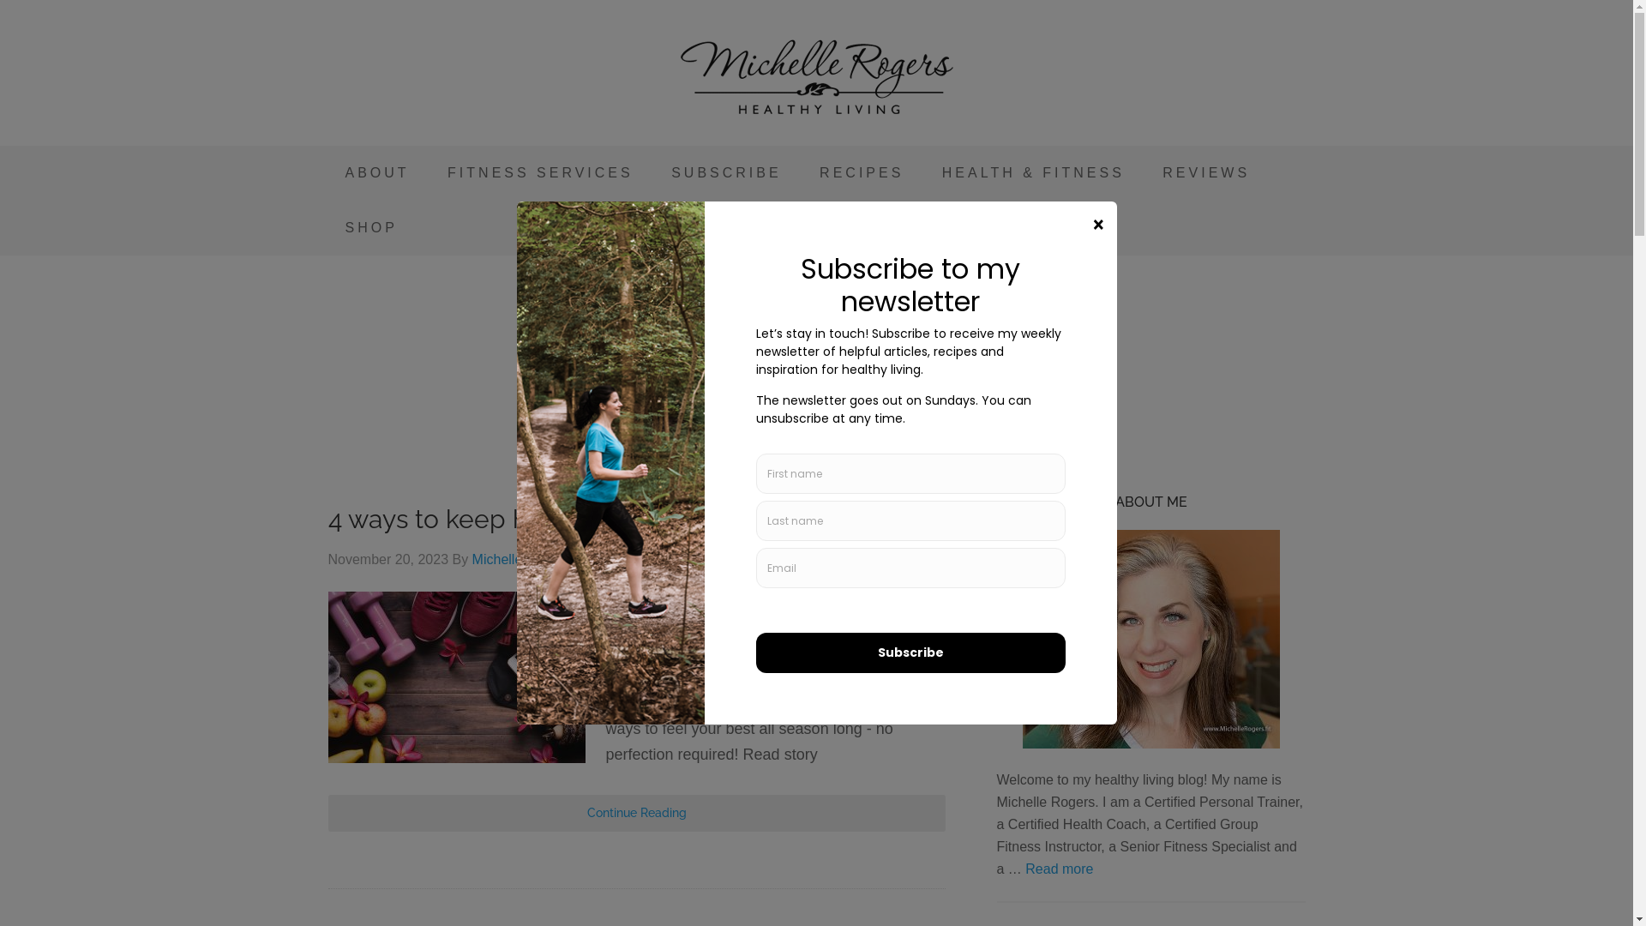 Image resolution: width=1646 pixels, height=926 pixels. Describe the element at coordinates (616, 520) in the screenshot. I see `4 ways to keep healthy goals during the holidays` at that location.